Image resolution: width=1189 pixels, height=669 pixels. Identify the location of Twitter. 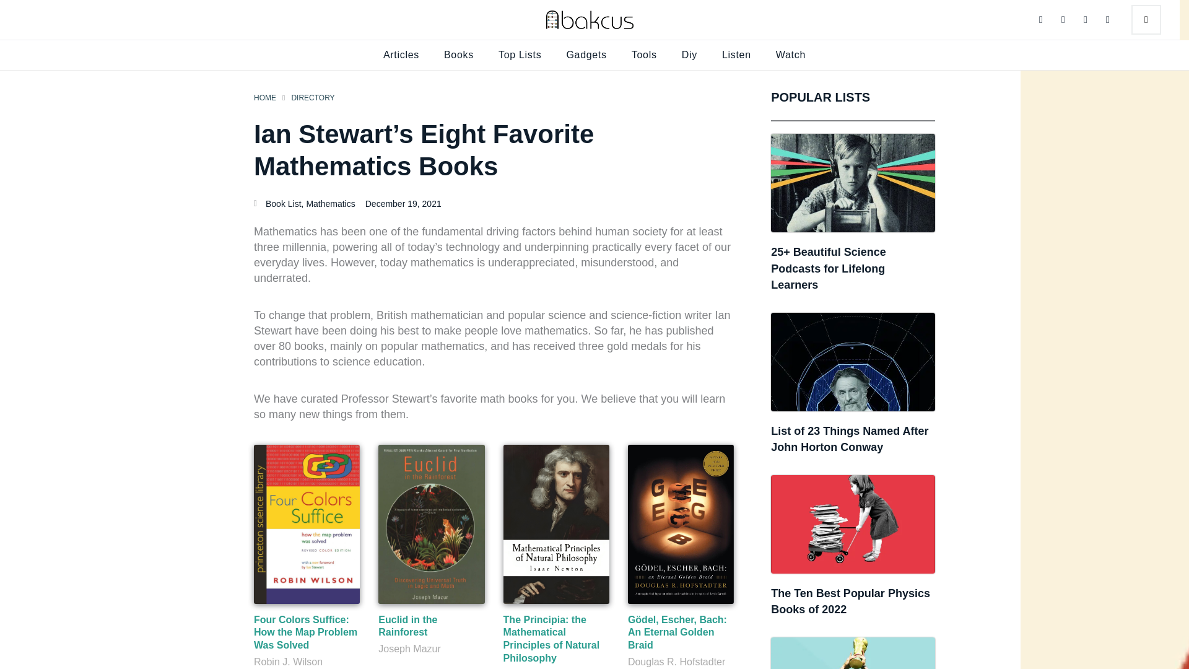
(1040, 19).